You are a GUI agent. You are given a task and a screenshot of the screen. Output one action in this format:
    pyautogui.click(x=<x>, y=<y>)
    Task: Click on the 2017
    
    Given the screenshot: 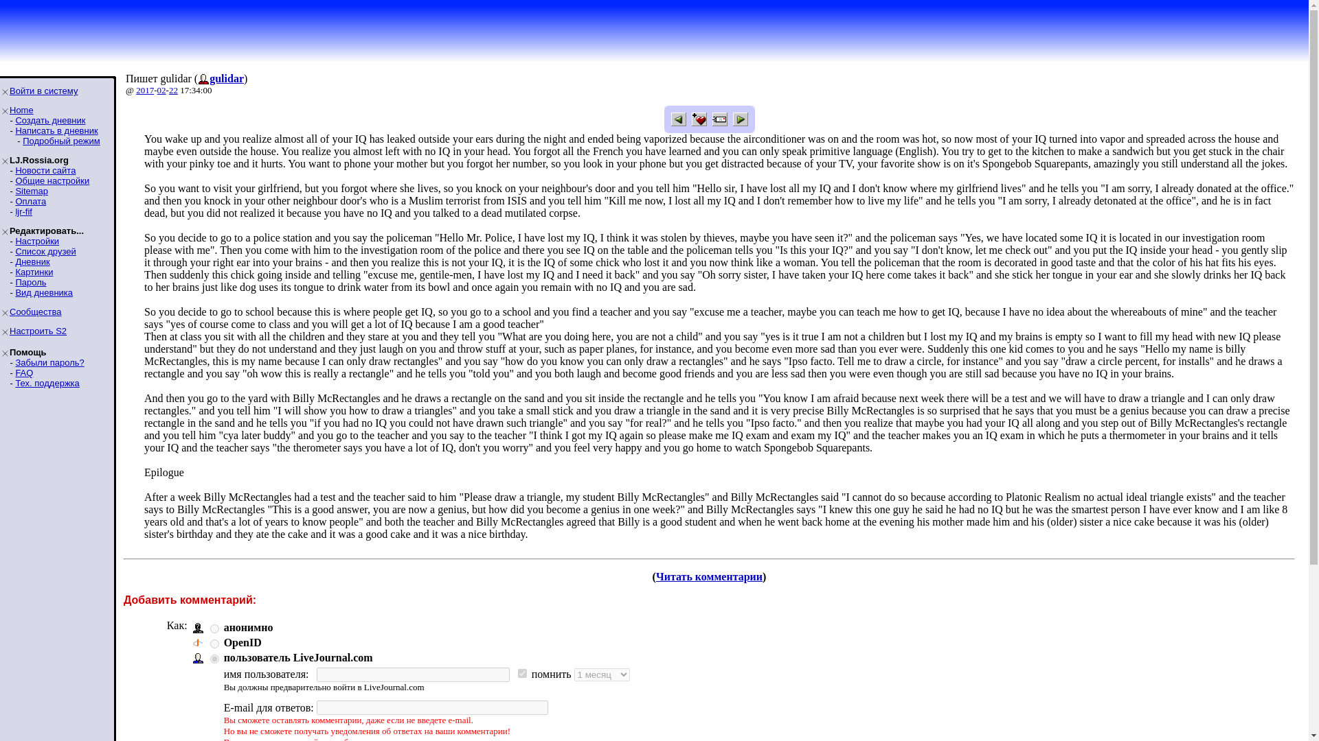 What is the action you would take?
    pyautogui.click(x=144, y=91)
    